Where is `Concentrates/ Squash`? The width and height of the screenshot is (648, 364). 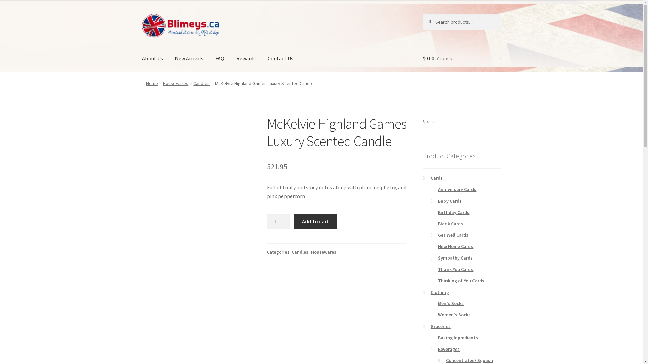 Concentrates/ Squash is located at coordinates (469, 360).